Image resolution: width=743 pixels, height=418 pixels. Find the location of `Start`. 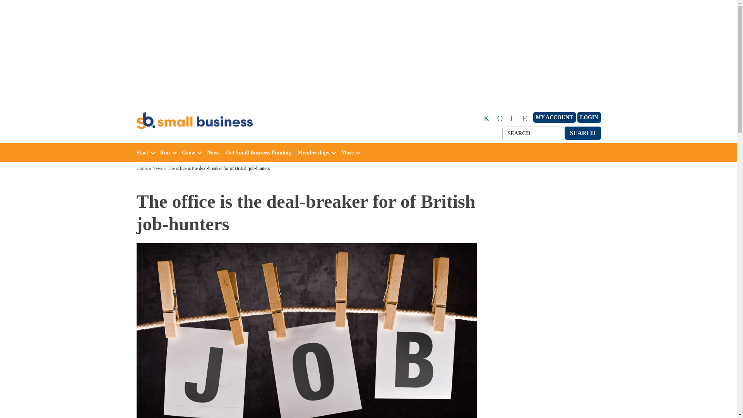

Start is located at coordinates (142, 152).